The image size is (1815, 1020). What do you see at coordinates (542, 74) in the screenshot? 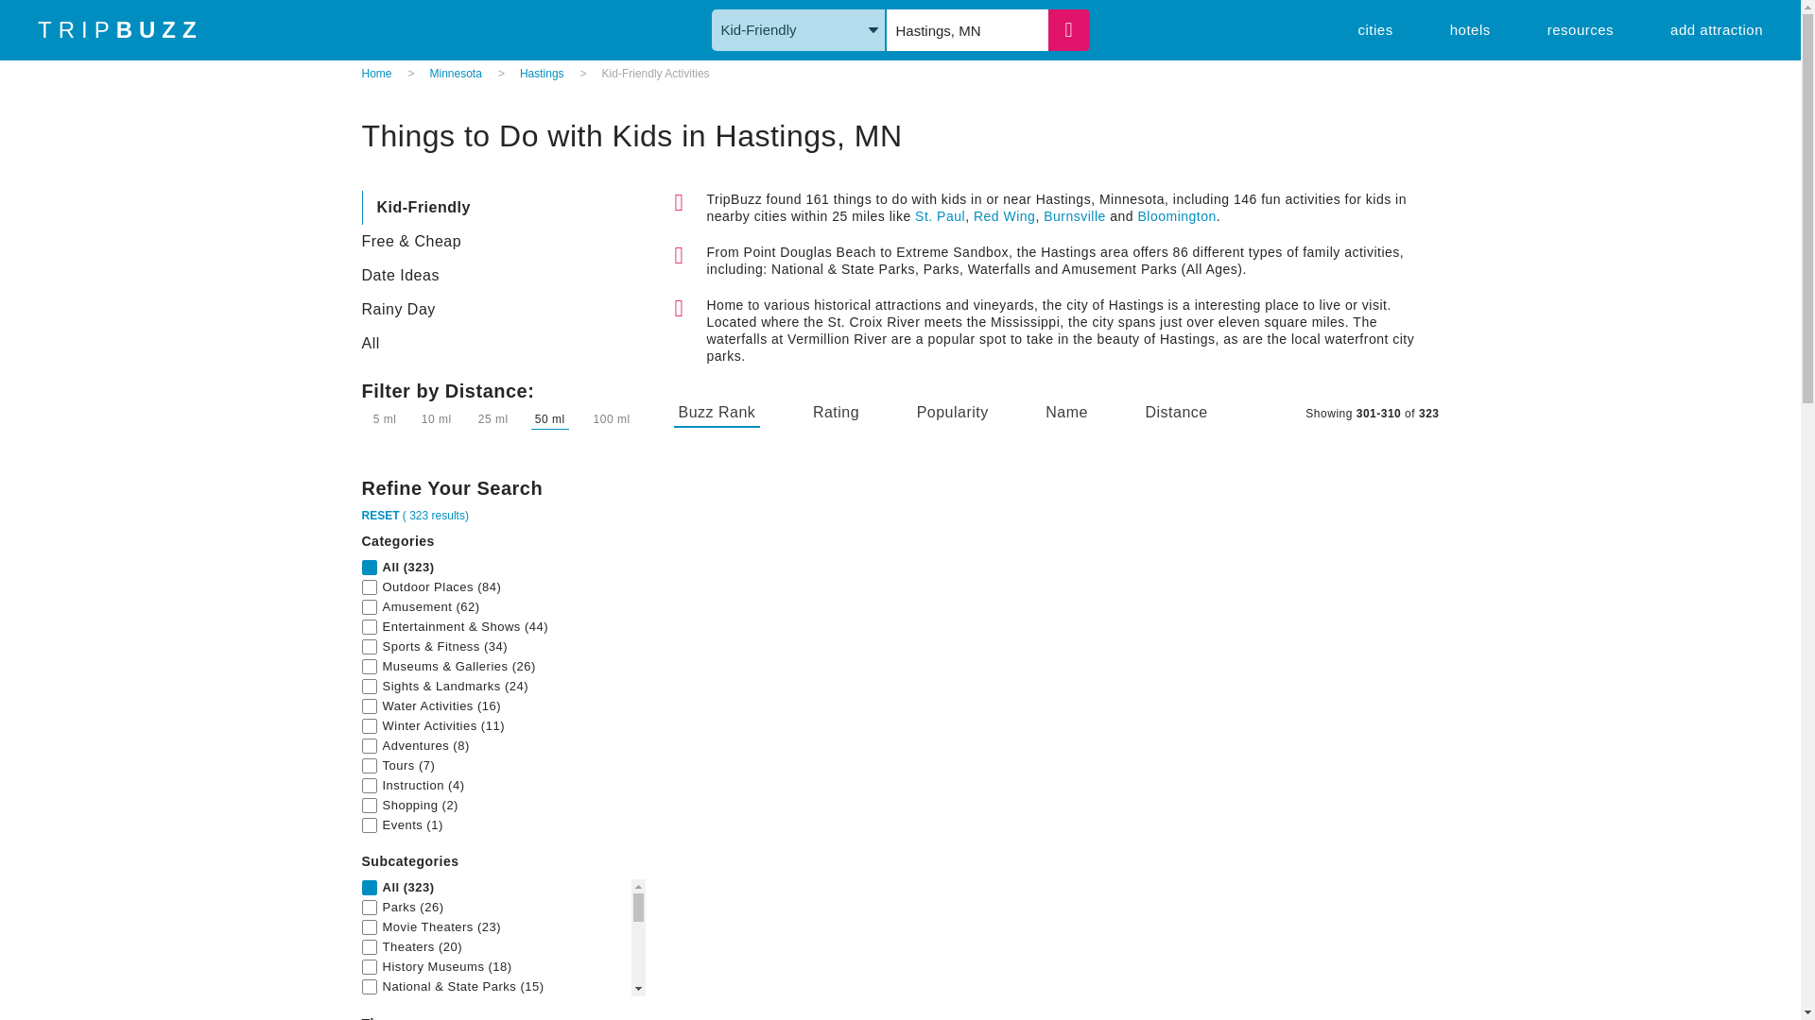
I see `Hastings` at bounding box center [542, 74].